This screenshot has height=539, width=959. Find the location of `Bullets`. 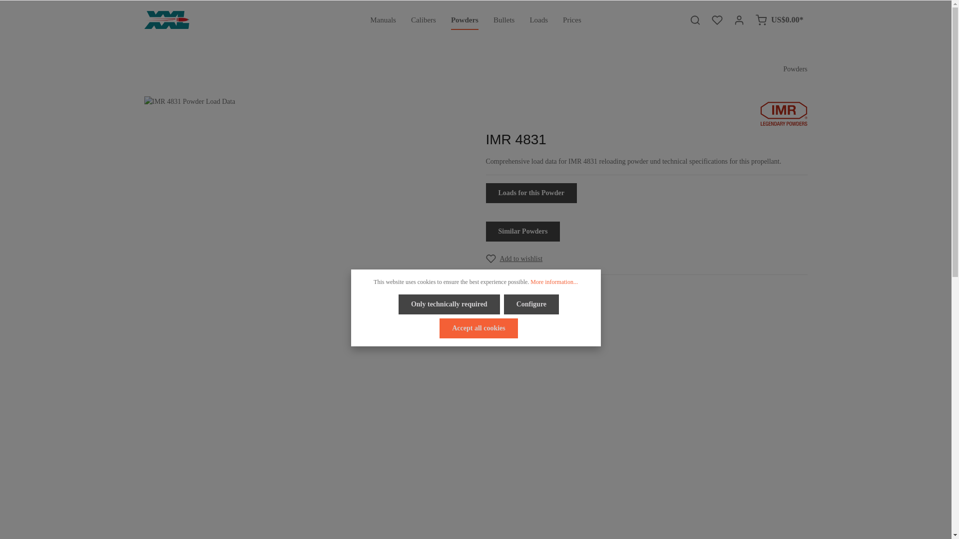

Bullets is located at coordinates (476, 20).